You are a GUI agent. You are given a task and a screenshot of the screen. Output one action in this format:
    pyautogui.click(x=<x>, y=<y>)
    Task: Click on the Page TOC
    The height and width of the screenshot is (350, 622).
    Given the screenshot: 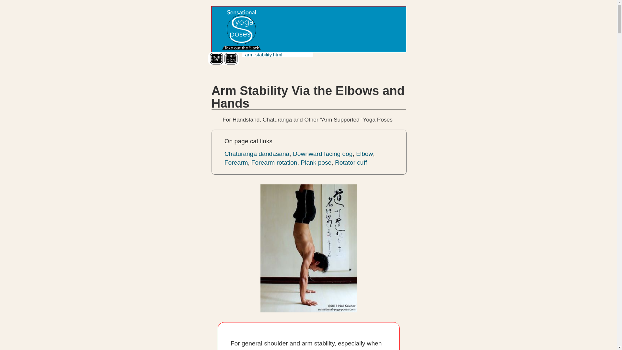 What is the action you would take?
    pyautogui.click(x=230, y=58)
    